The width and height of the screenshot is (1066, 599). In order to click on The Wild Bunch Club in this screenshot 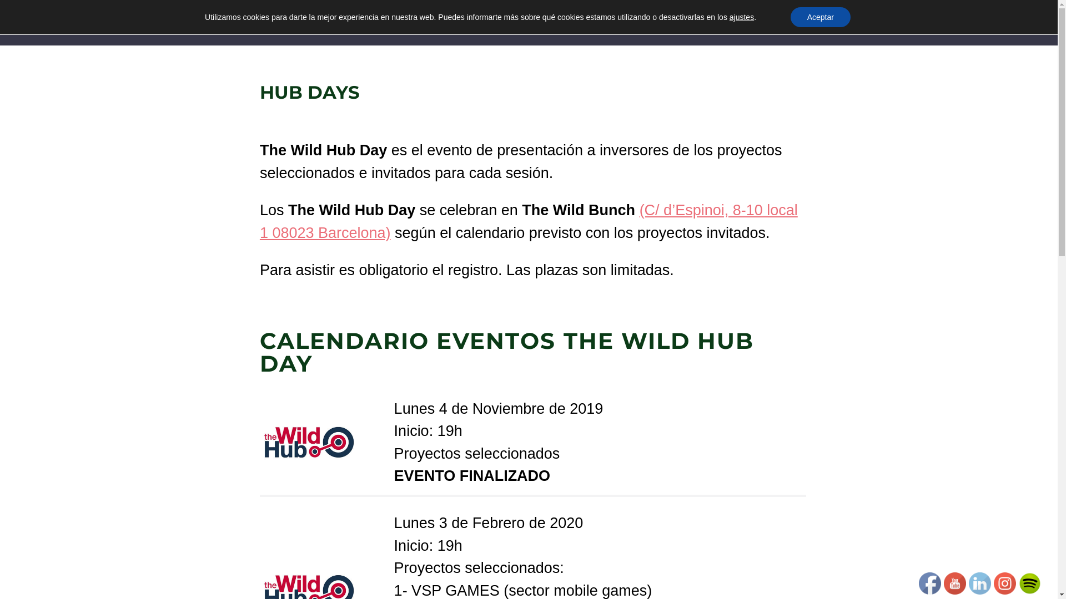, I will do `click(821, 23)`.